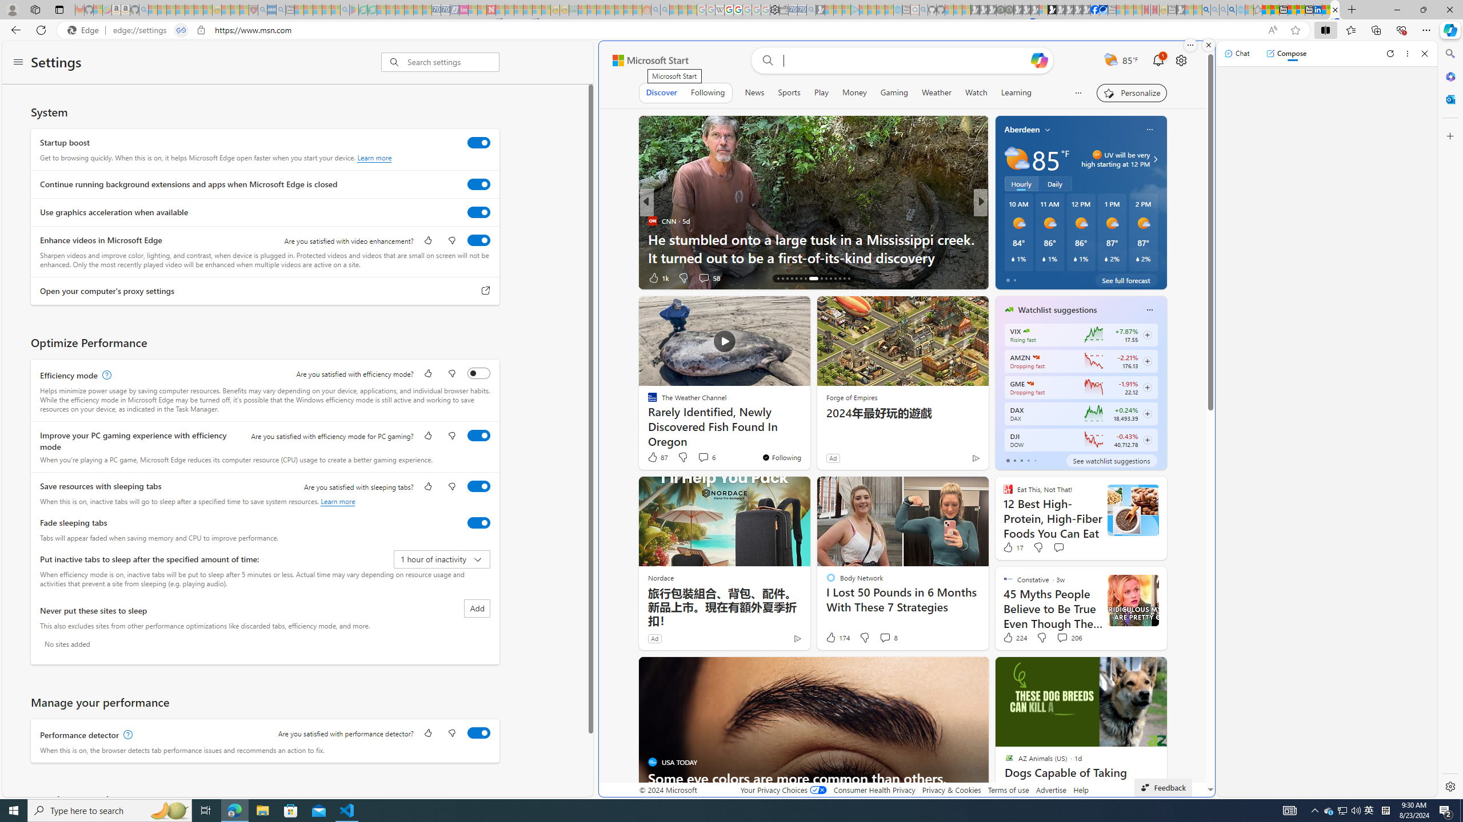  I want to click on LinkedIn, so click(1318, 10).